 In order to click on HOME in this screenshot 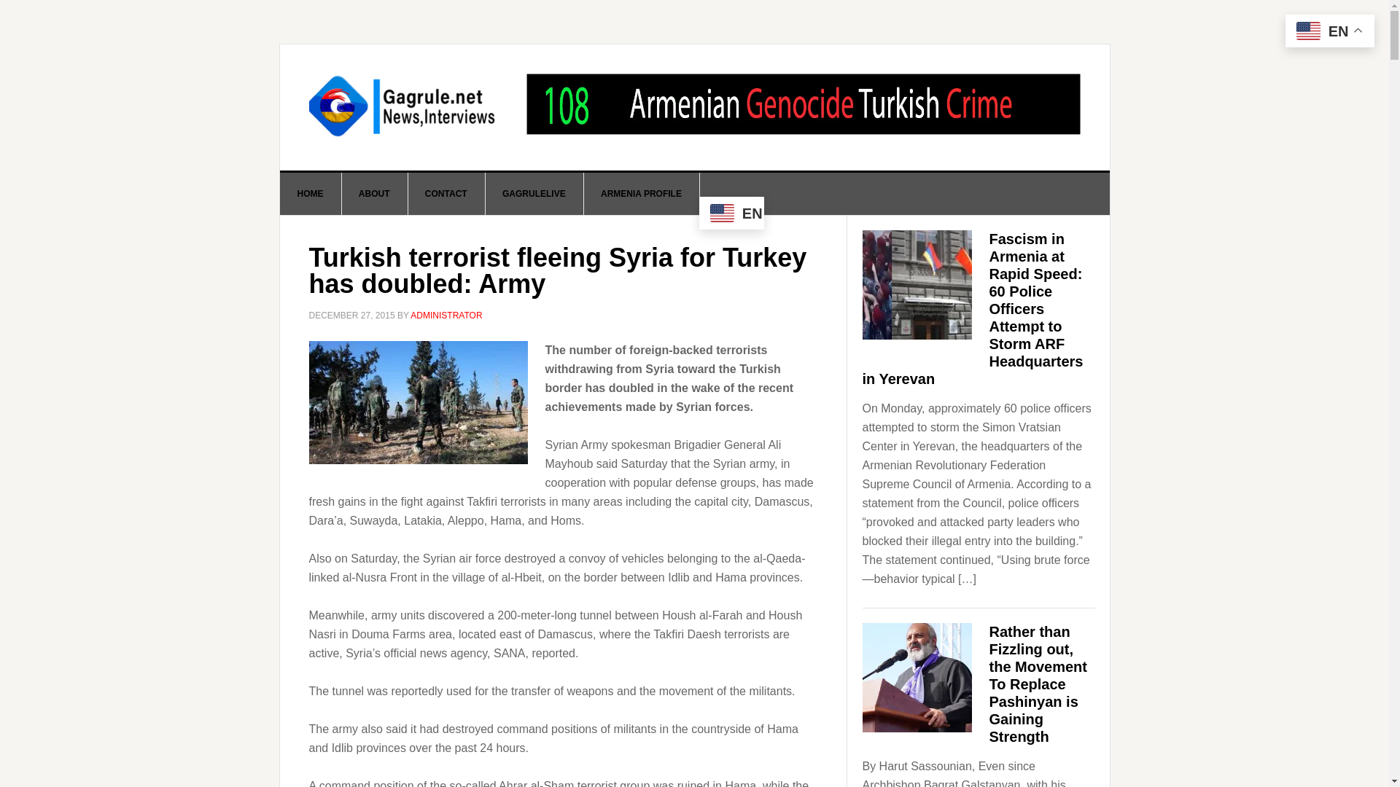, I will do `click(311, 193)`.